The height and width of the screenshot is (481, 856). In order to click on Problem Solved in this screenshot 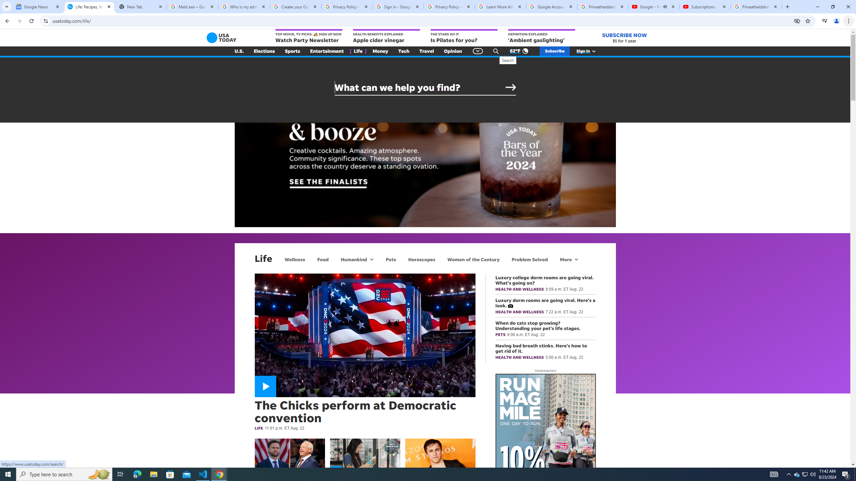, I will do `click(530, 259)`.